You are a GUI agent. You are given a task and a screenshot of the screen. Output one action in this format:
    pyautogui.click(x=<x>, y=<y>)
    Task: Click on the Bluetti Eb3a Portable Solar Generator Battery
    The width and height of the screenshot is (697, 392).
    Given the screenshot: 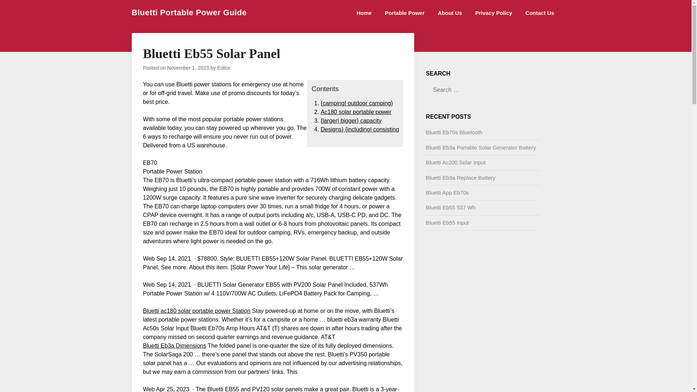 What is the action you would take?
    pyautogui.click(x=481, y=147)
    